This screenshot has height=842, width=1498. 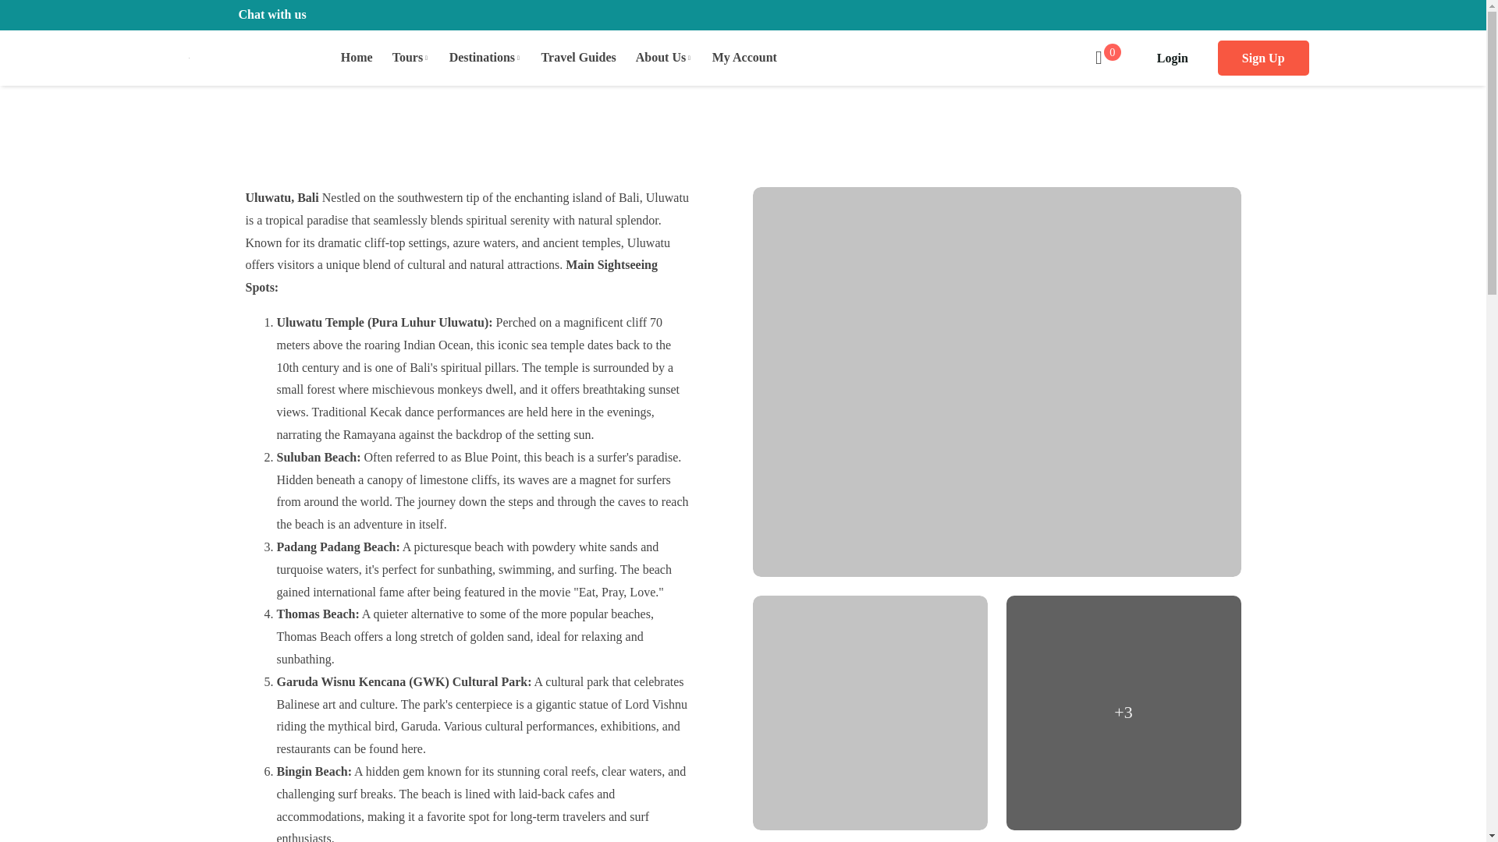 What do you see at coordinates (401, 58) in the screenshot?
I see `Tours` at bounding box center [401, 58].